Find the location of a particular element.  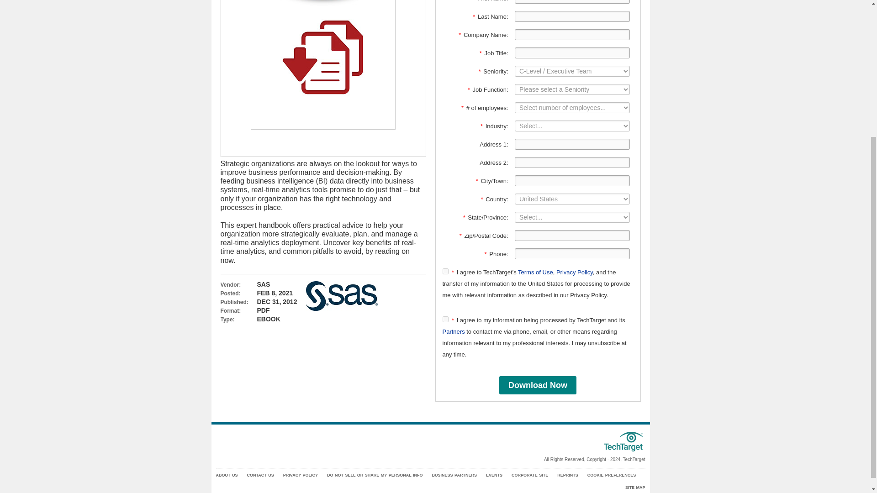

DO NOT SELL OR SHARE MY PERSONAL INFO is located at coordinates (375, 475).